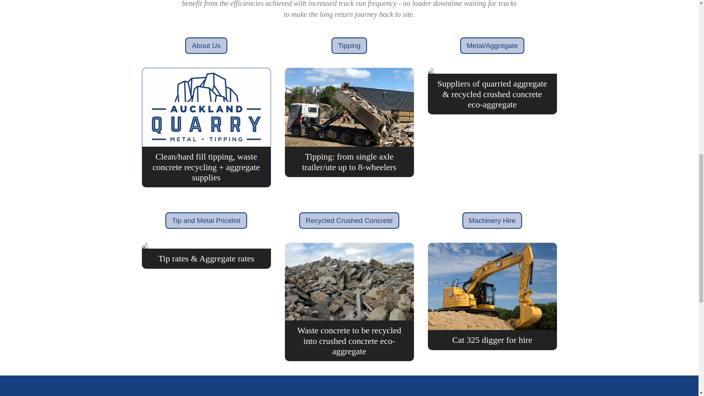 Image resolution: width=704 pixels, height=396 pixels. Describe the element at coordinates (349, 45) in the screenshot. I see `Tipping` at that location.